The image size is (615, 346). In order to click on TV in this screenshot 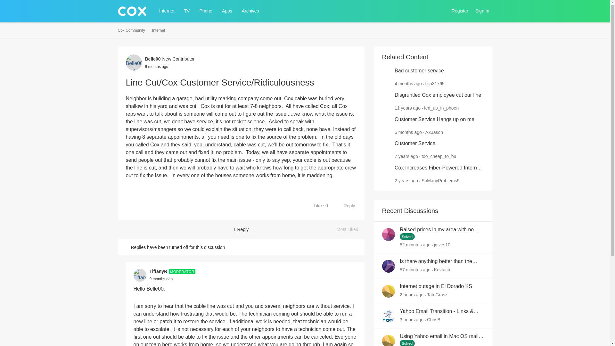, I will do `click(187, 11)`.